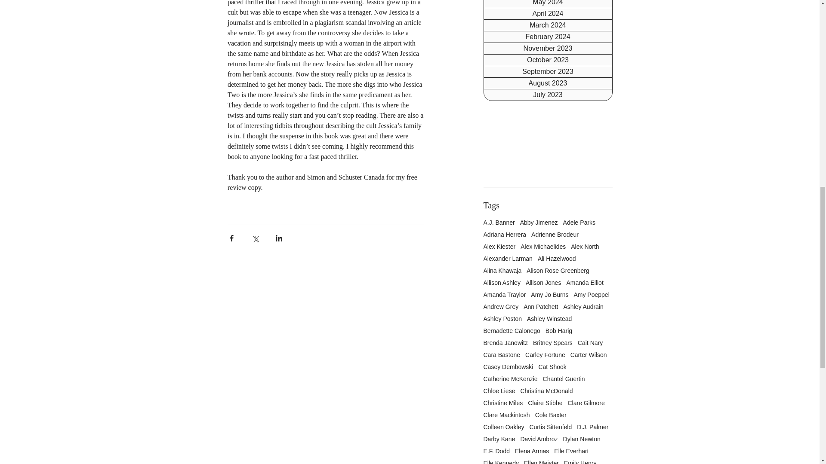 The width and height of the screenshot is (826, 464). Describe the element at coordinates (547, 49) in the screenshot. I see `November 2023` at that location.